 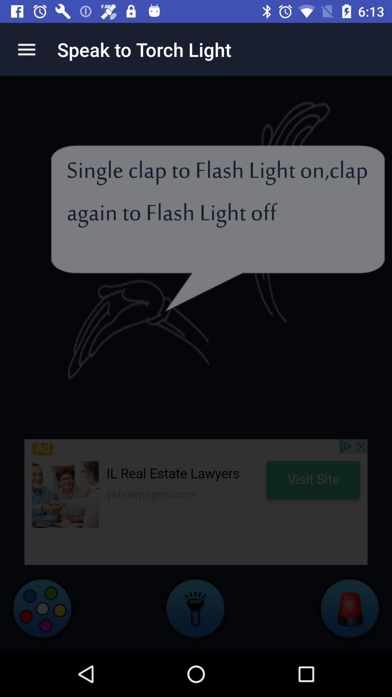 What do you see at coordinates (42, 608) in the screenshot?
I see `play video` at bounding box center [42, 608].